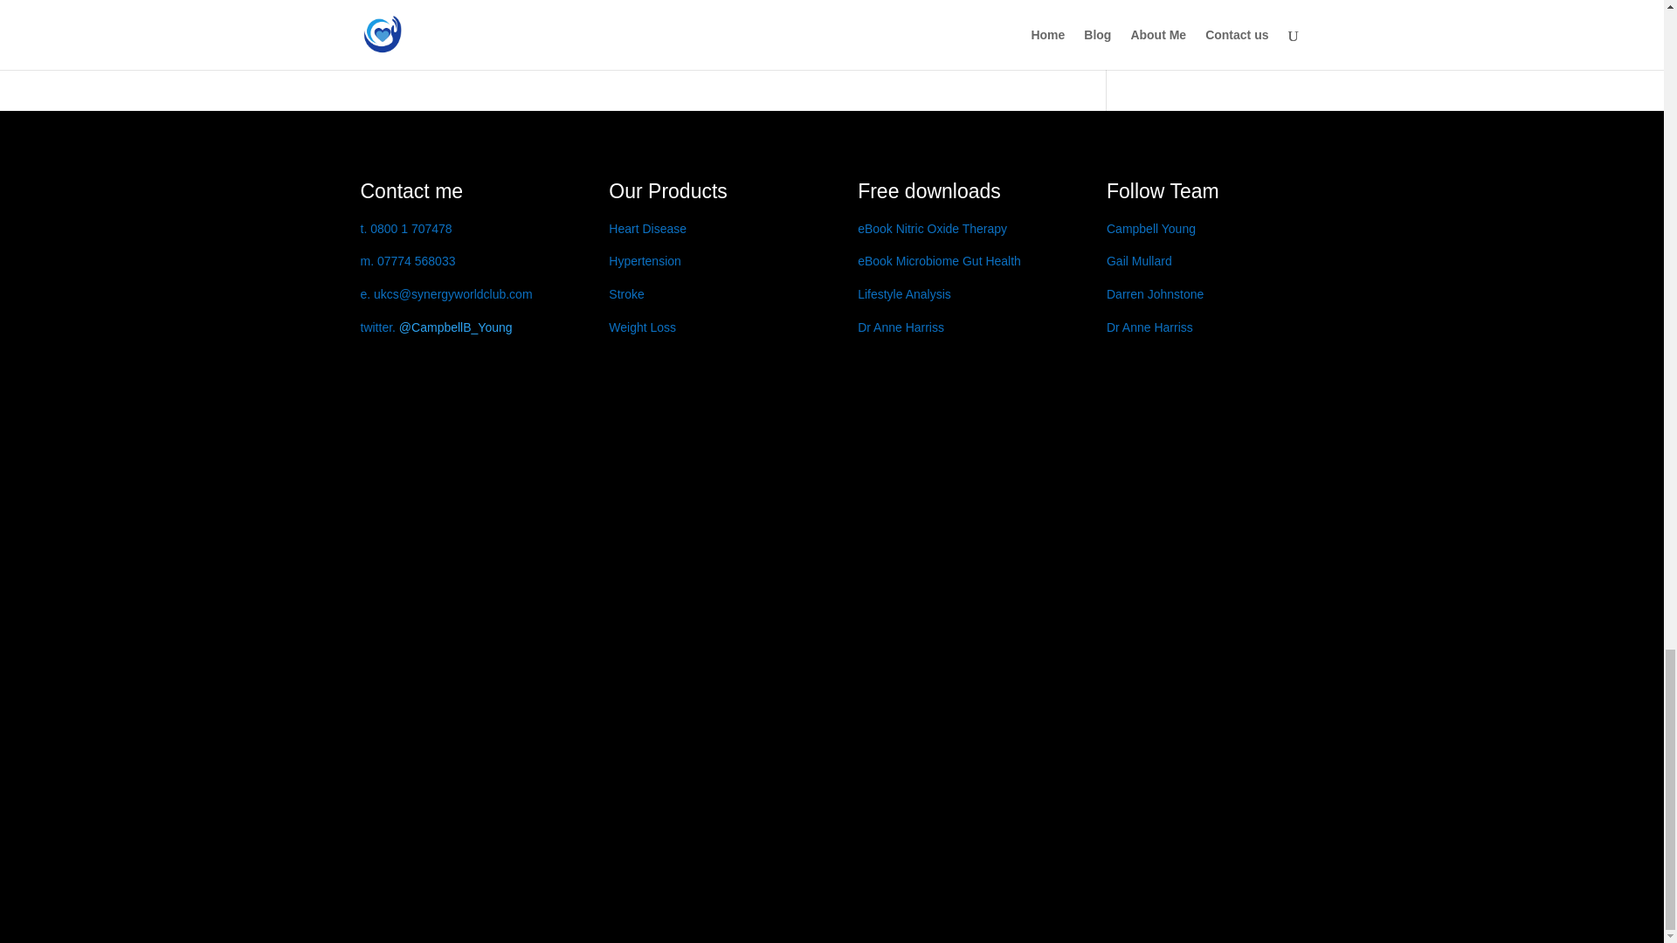 The image size is (1677, 943). Describe the element at coordinates (411, 191) in the screenshot. I see `Contact me` at that location.